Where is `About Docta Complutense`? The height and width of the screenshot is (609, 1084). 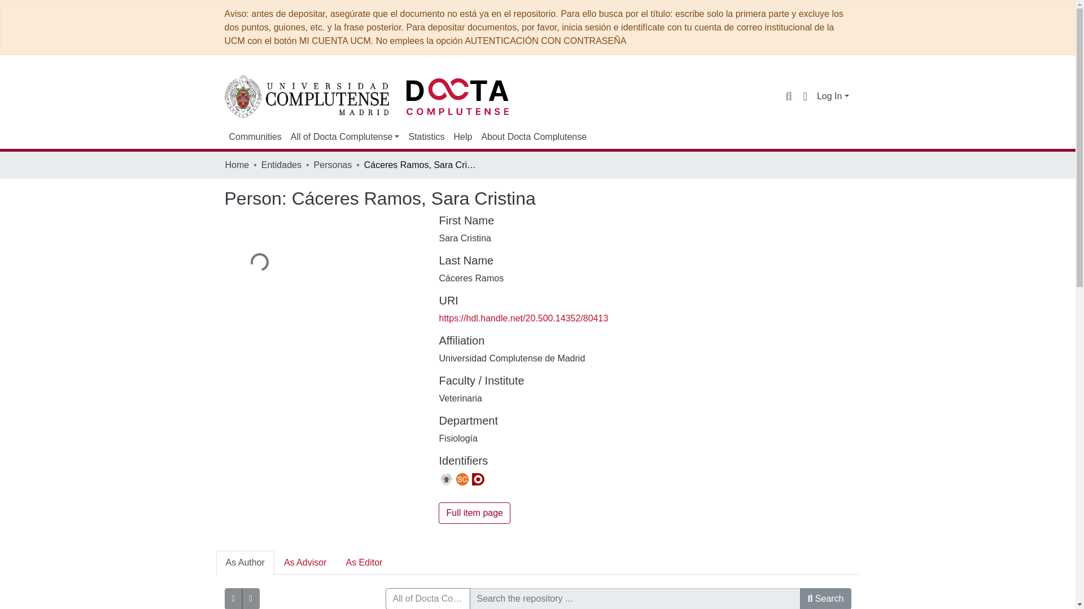 About Docta Complutense is located at coordinates (534, 136).